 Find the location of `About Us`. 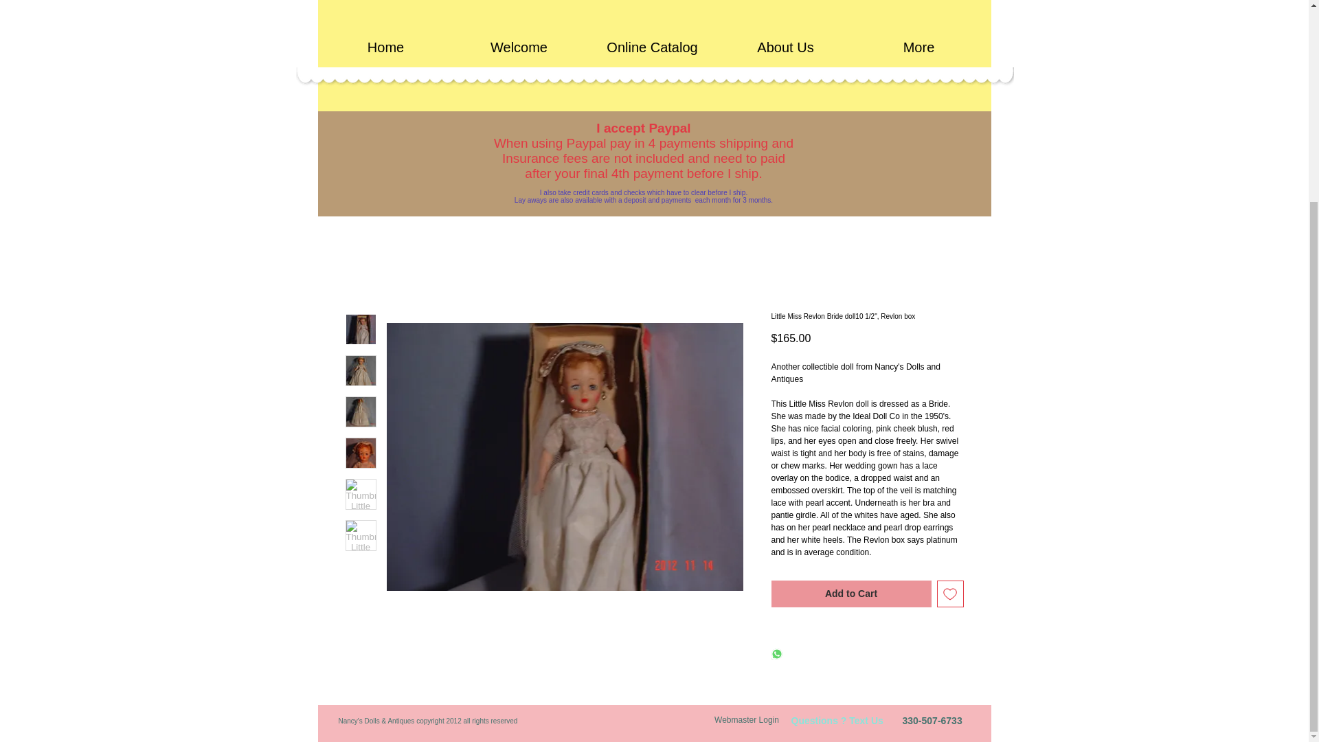

About Us is located at coordinates (785, 47).